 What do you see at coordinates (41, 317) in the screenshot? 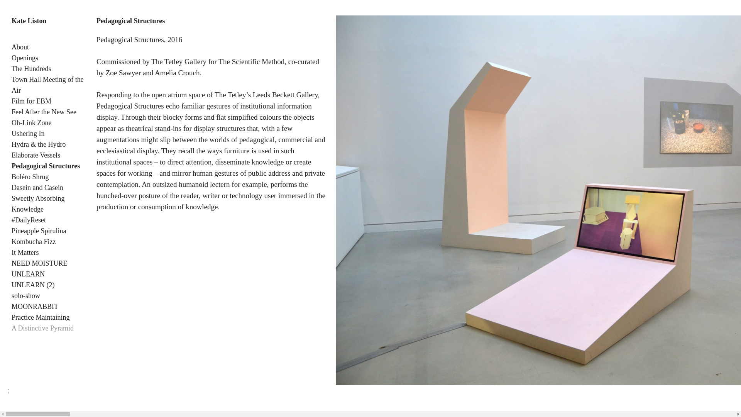
I see `Practice Maintaining` at bounding box center [41, 317].